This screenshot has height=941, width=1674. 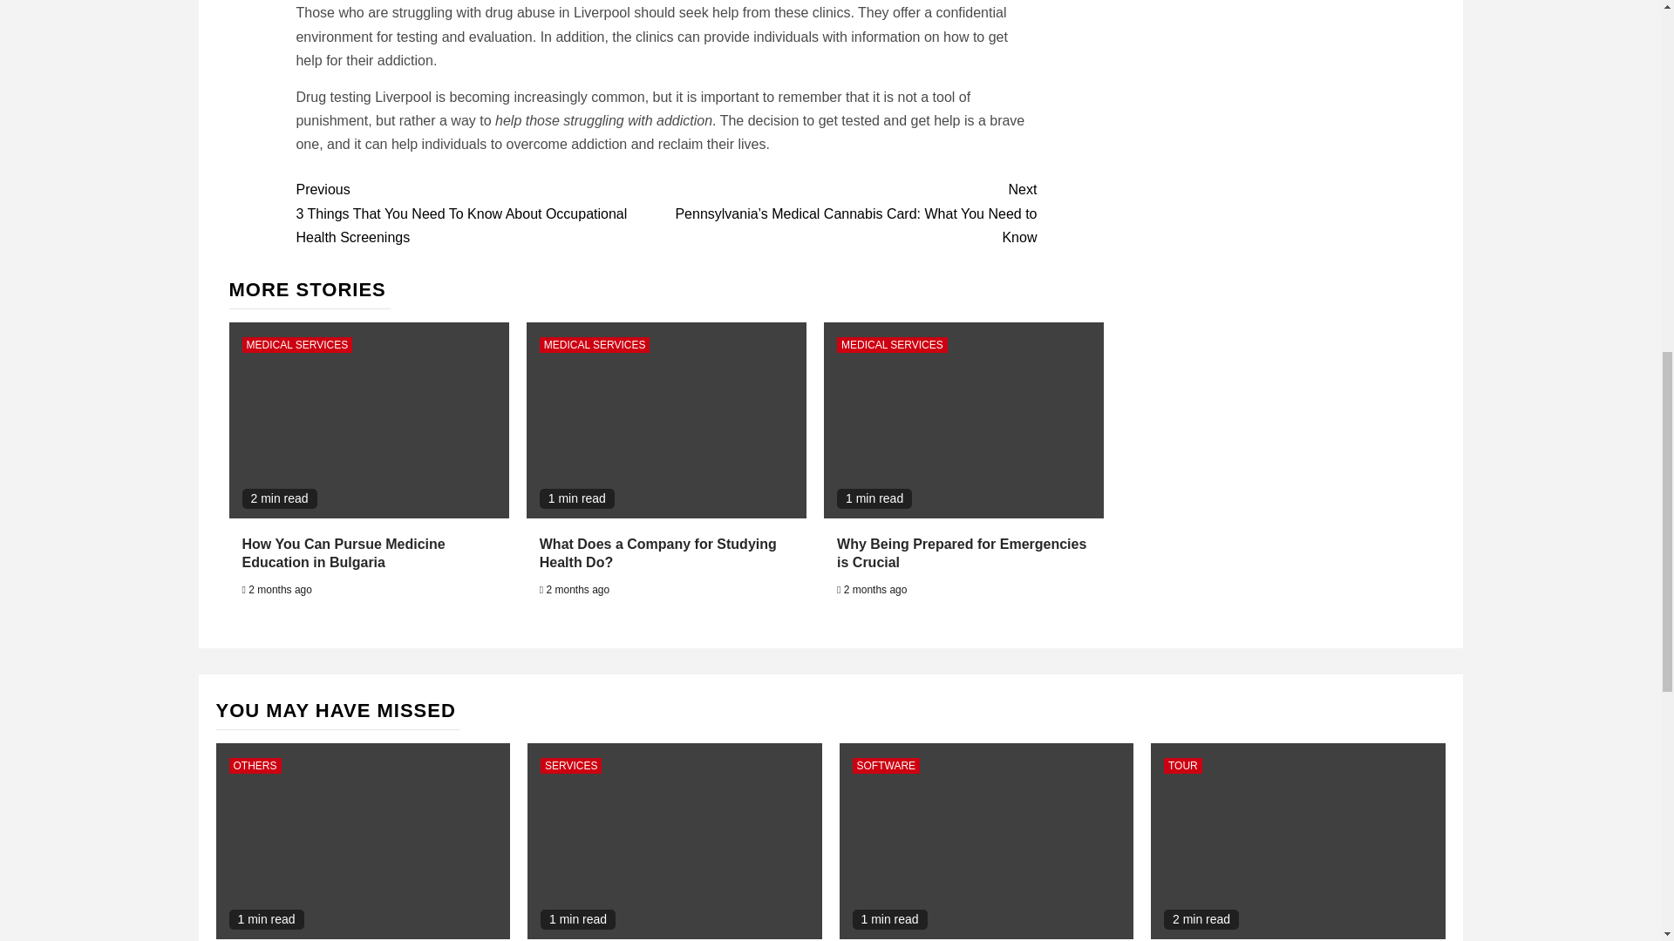 I want to click on How You Can Pursue Medicine Education in Bulgaria, so click(x=344, y=552).